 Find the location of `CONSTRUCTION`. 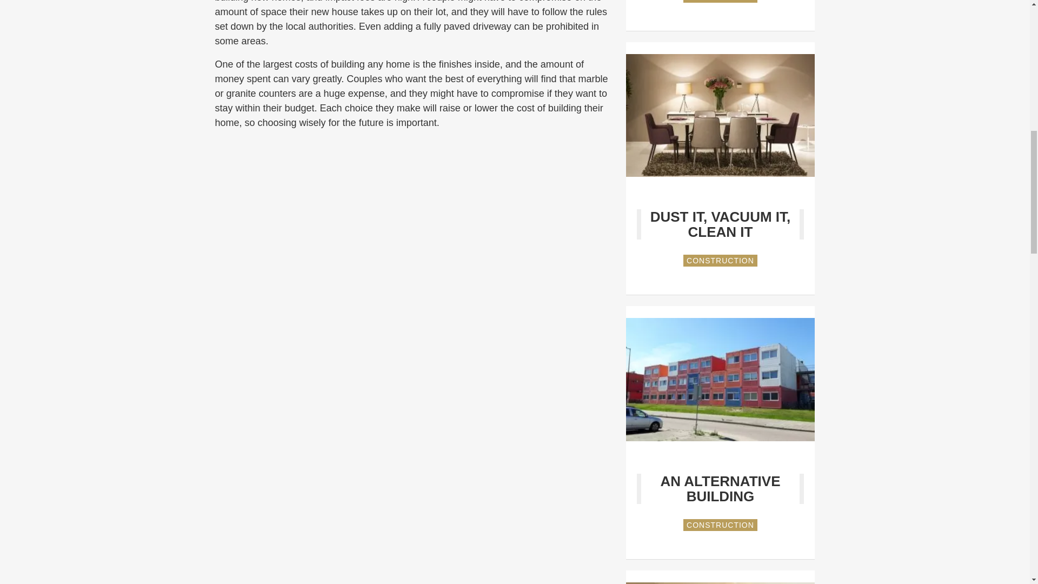

CONSTRUCTION is located at coordinates (720, 525).